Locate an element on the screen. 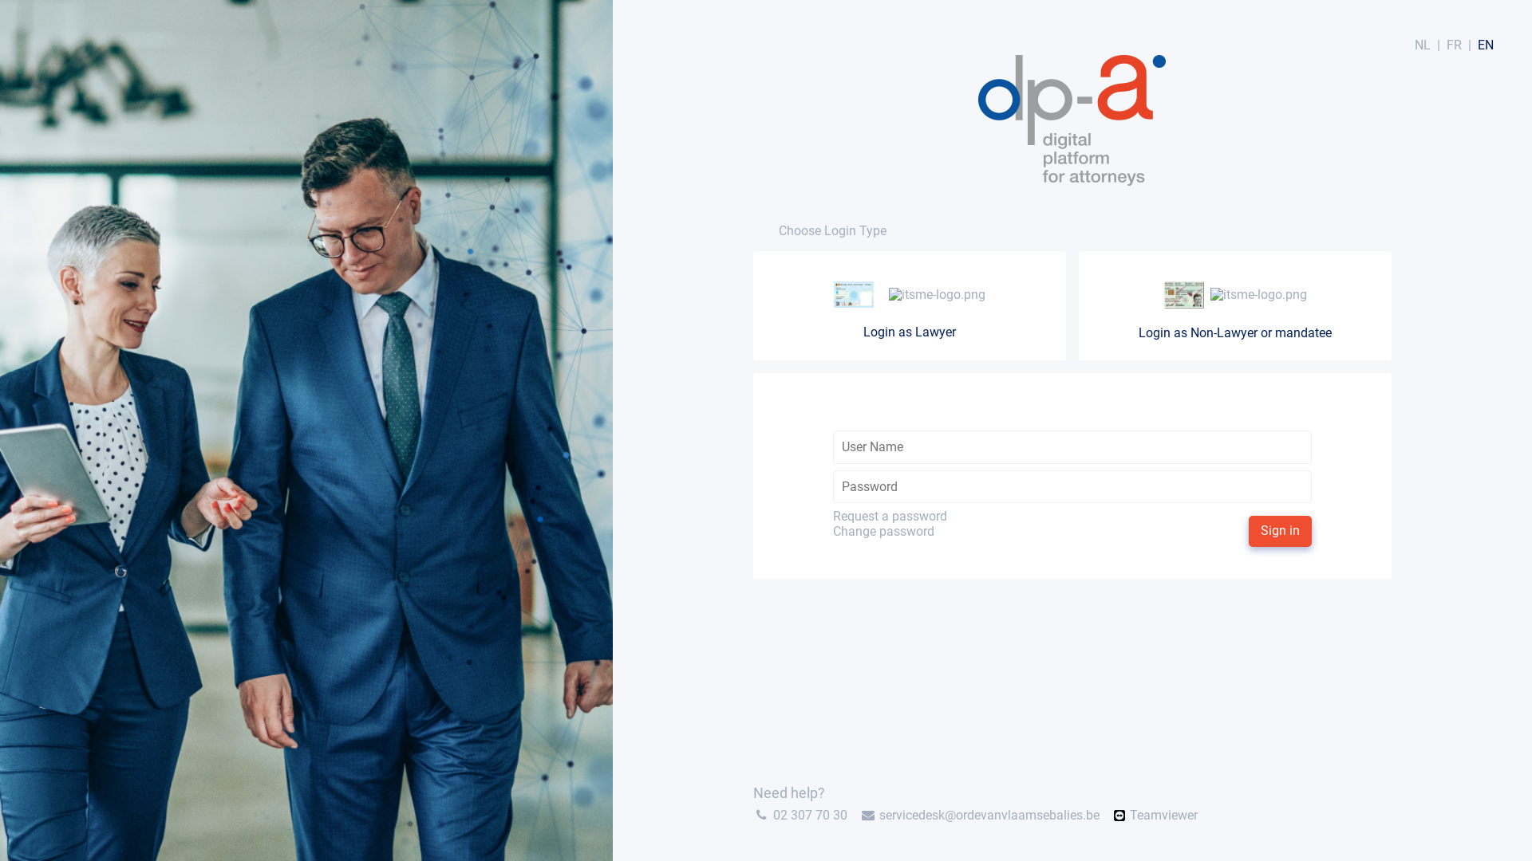 This screenshot has width=1532, height=861. Request a password is located at coordinates (890, 517).